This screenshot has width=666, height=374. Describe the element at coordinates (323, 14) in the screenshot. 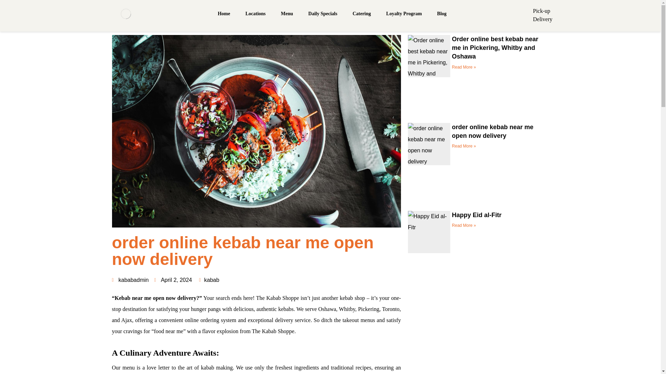

I see `Daily Specials` at that location.